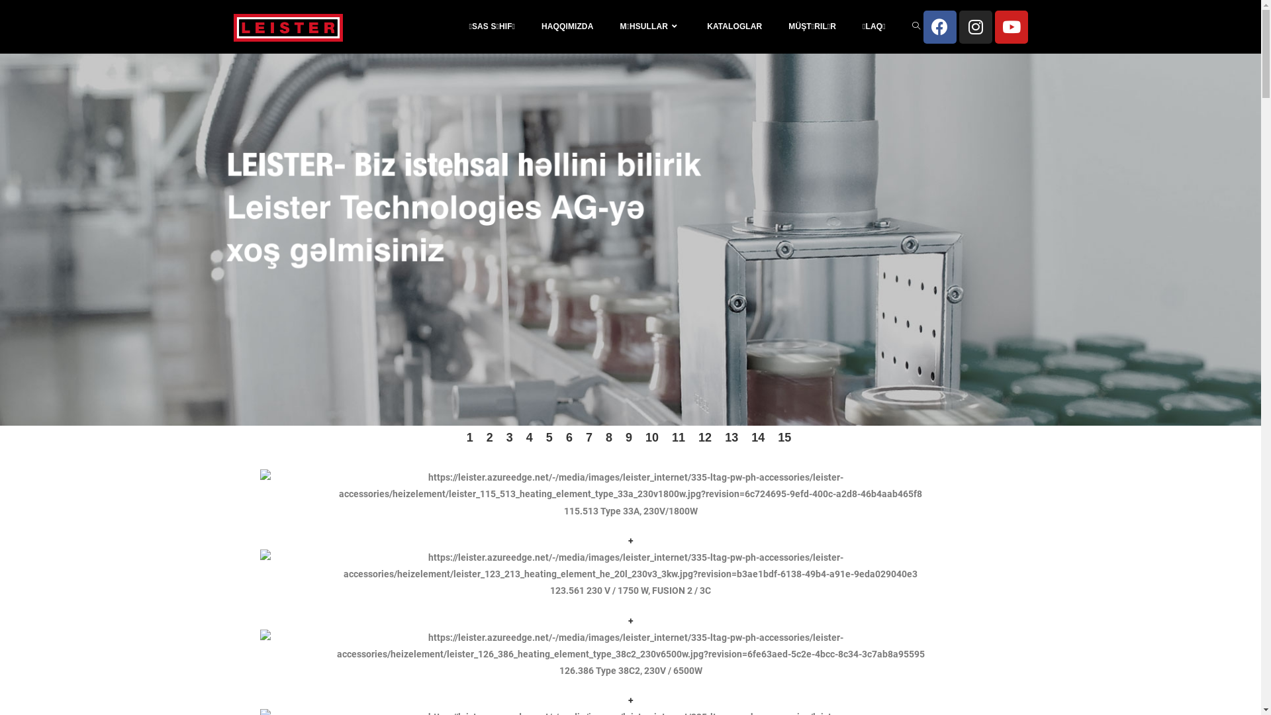  I want to click on 7, so click(589, 438).